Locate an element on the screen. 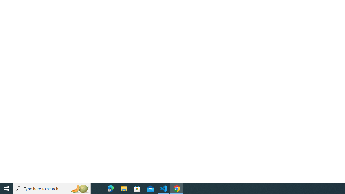 The width and height of the screenshot is (345, 194). File Explorer is located at coordinates (124, 189).